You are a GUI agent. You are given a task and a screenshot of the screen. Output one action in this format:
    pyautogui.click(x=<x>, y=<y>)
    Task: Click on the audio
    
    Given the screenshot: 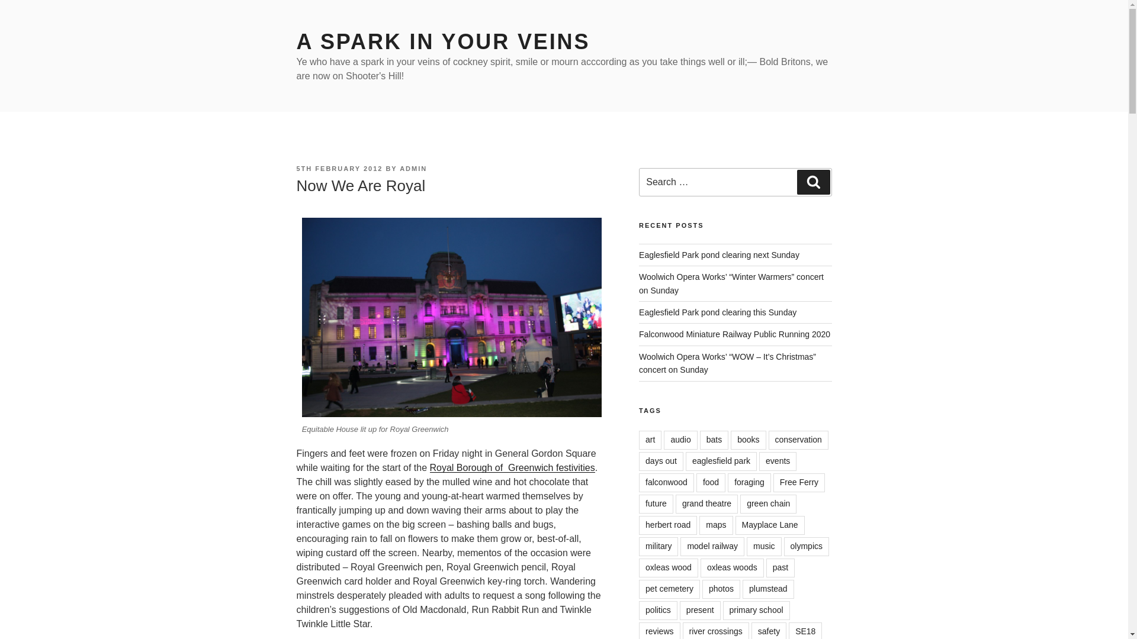 What is the action you would take?
    pyautogui.click(x=680, y=440)
    